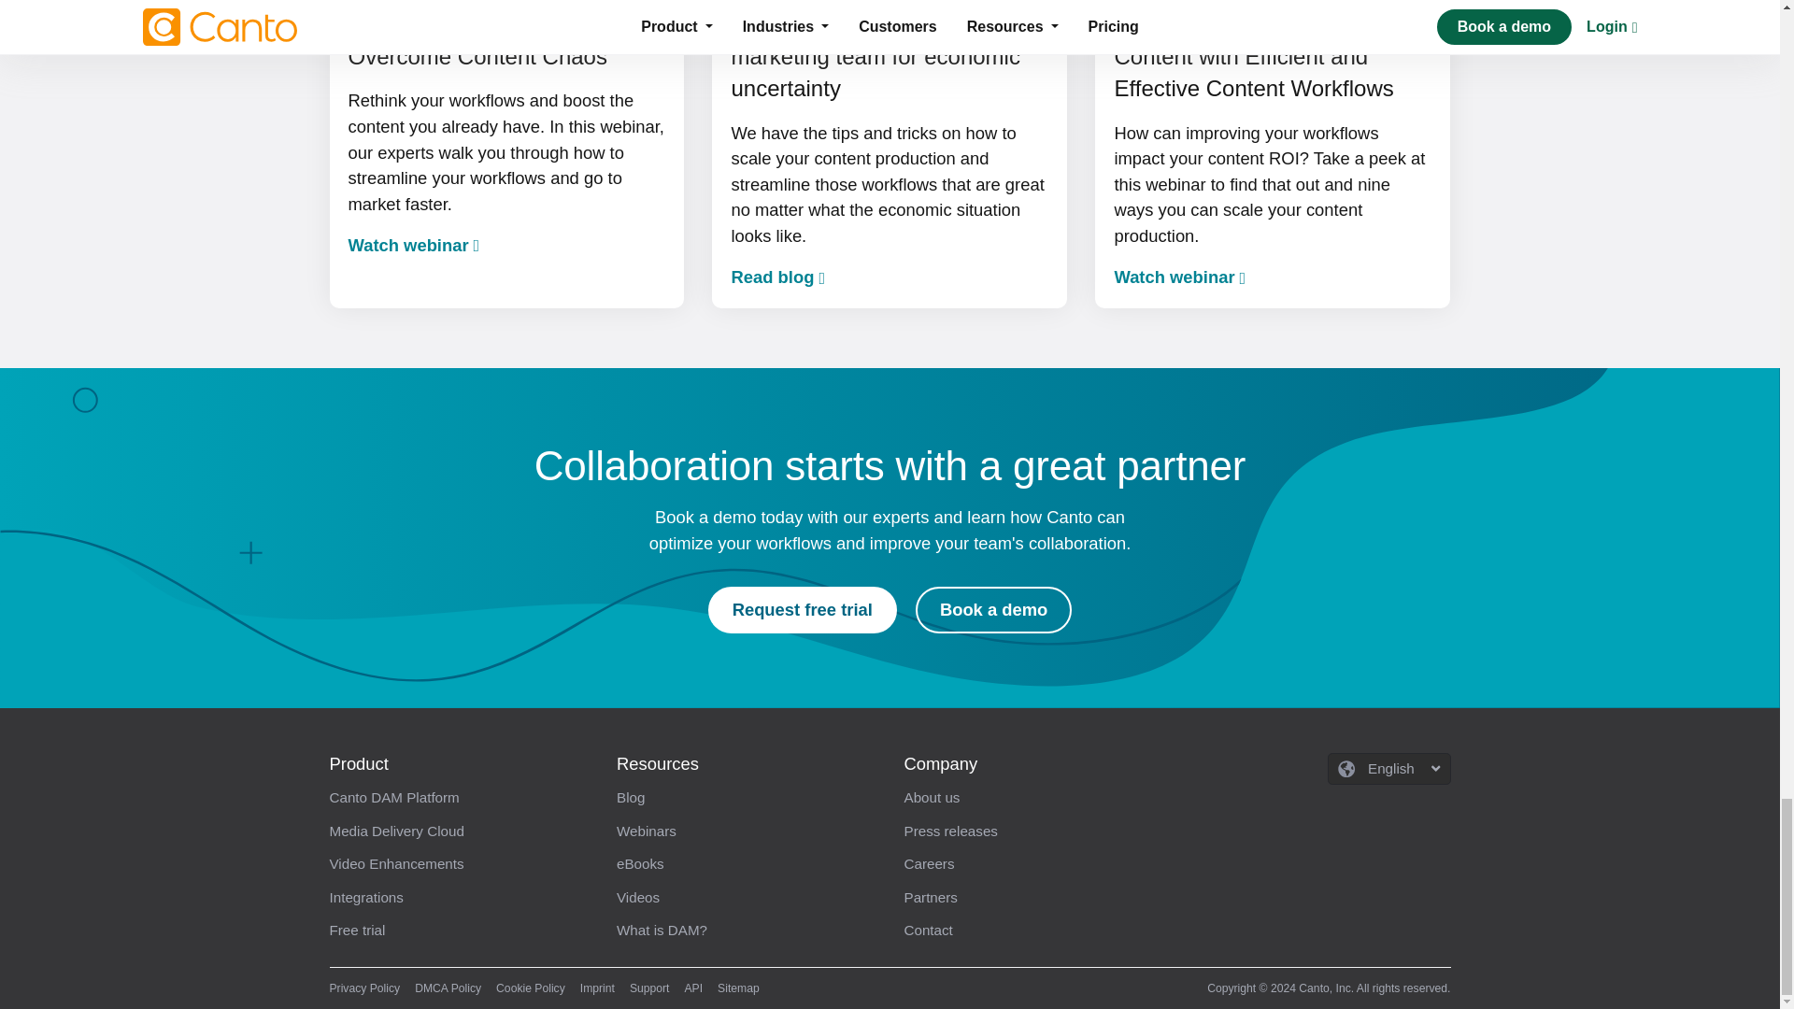  What do you see at coordinates (458, 897) in the screenshot?
I see `Integrations` at bounding box center [458, 897].